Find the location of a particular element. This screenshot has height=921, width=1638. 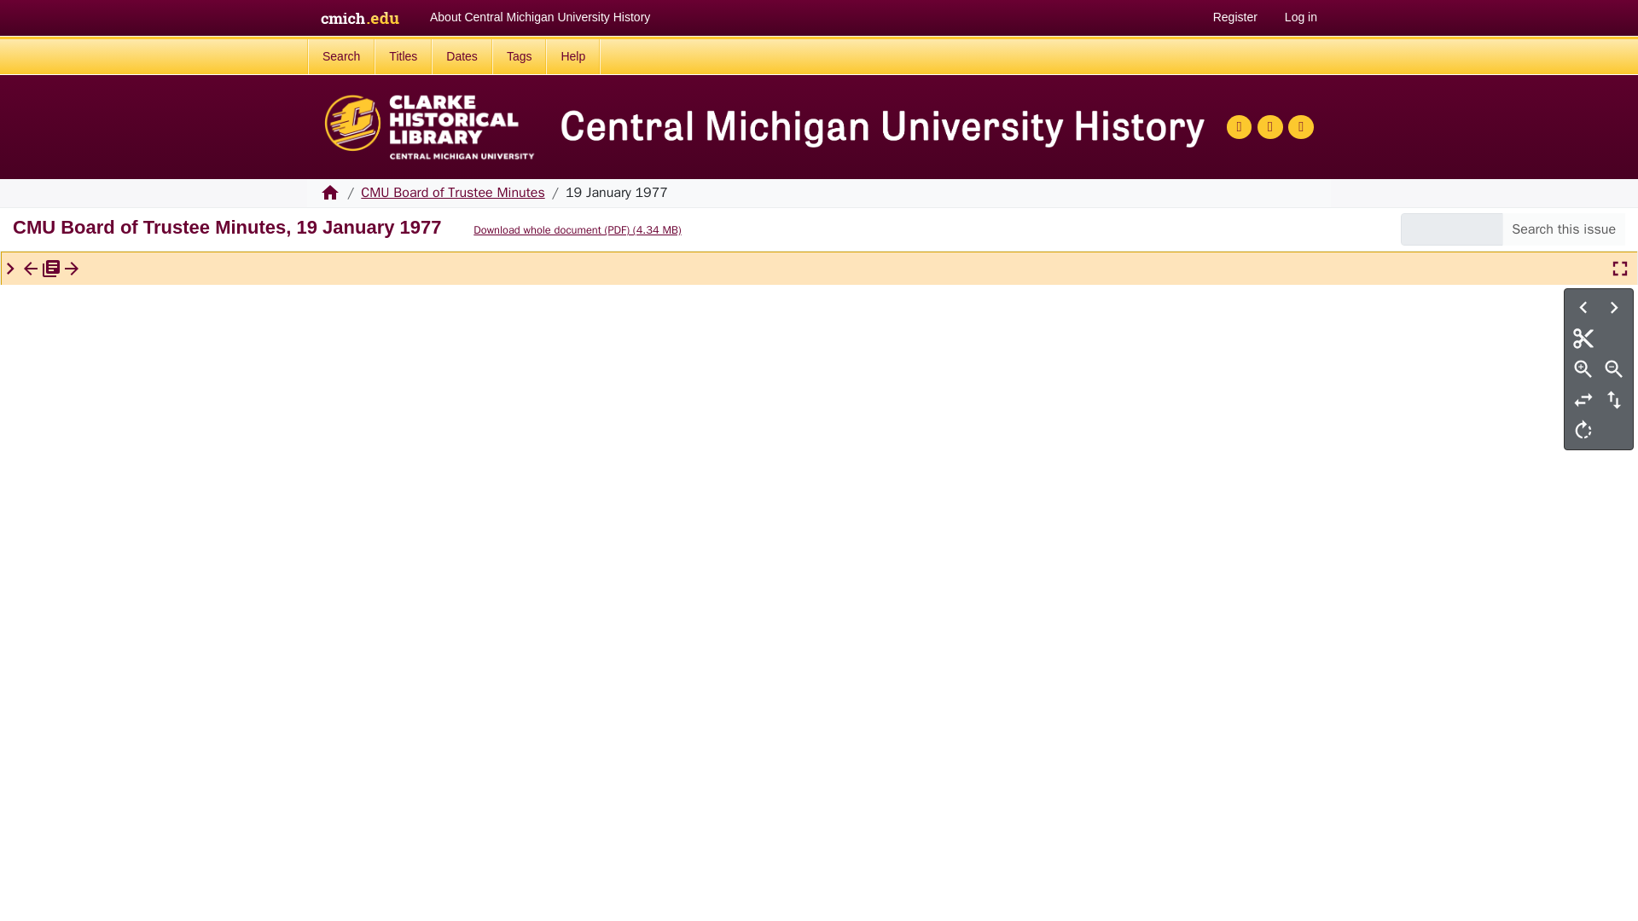

Zoom in is located at coordinates (1583, 368).